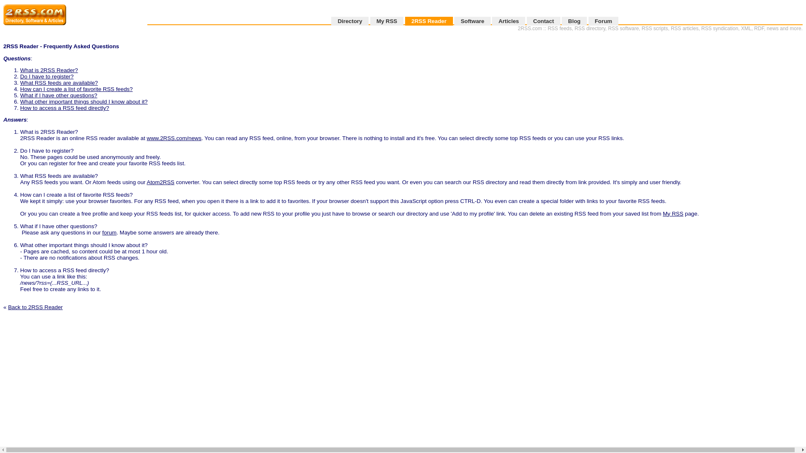  What do you see at coordinates (574, 21) in the screenshot?
I see `Blog` at bounding box center [574, 21].